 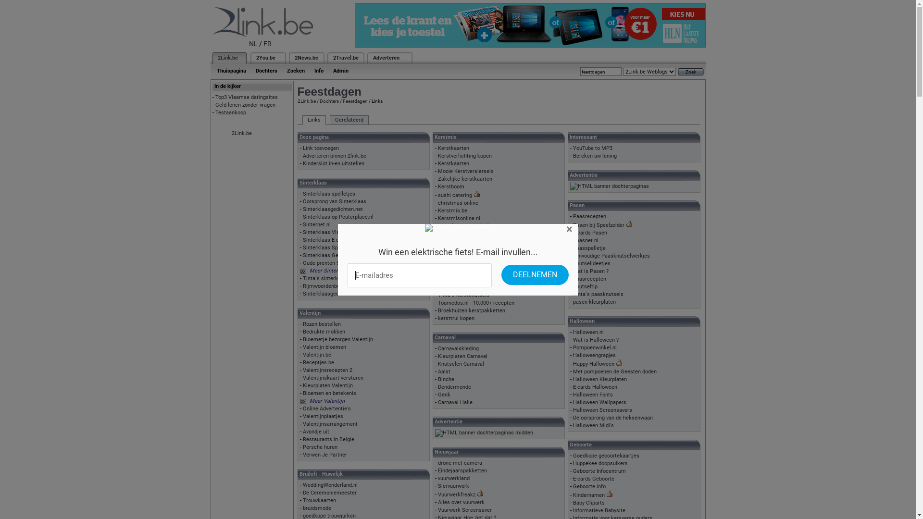 What do you see at coordinates (589, 248) in the screenshot?
I see `Paasspelletje` at bounding box center [589, 248].